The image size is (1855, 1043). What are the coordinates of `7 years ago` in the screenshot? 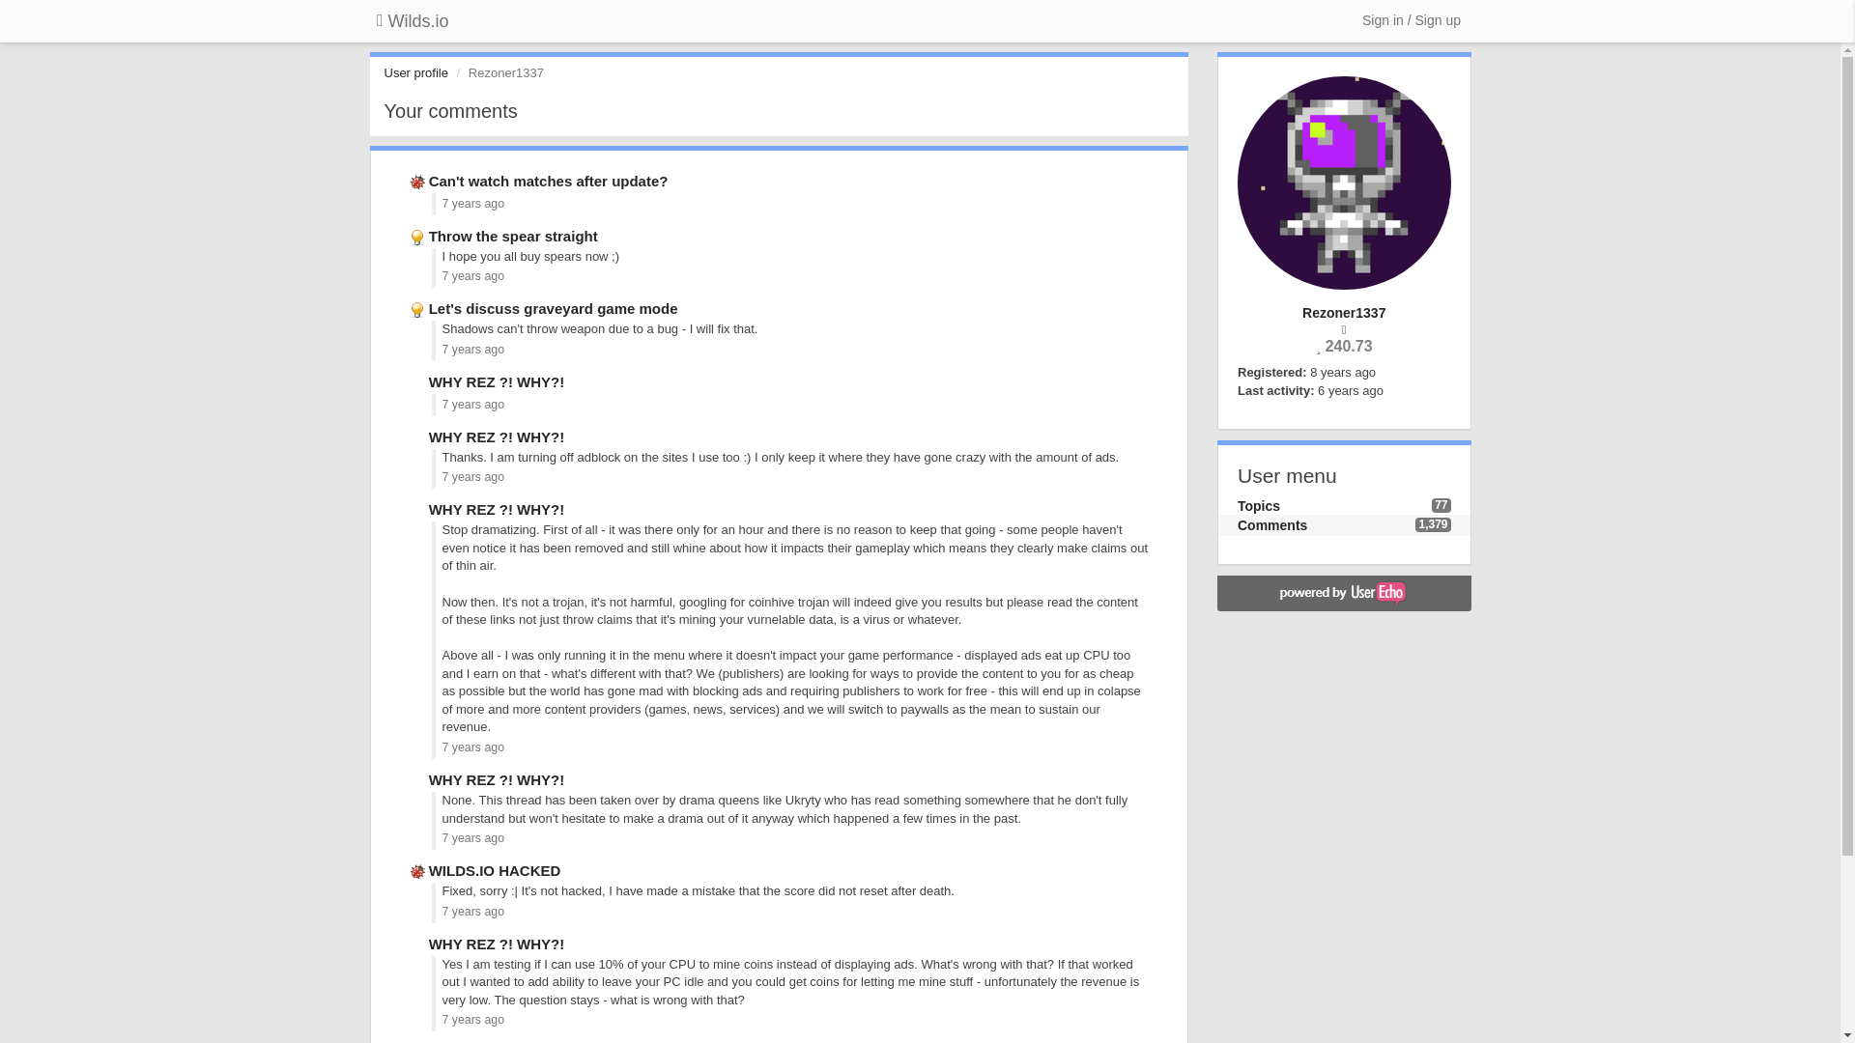 It's located at (473, 404).